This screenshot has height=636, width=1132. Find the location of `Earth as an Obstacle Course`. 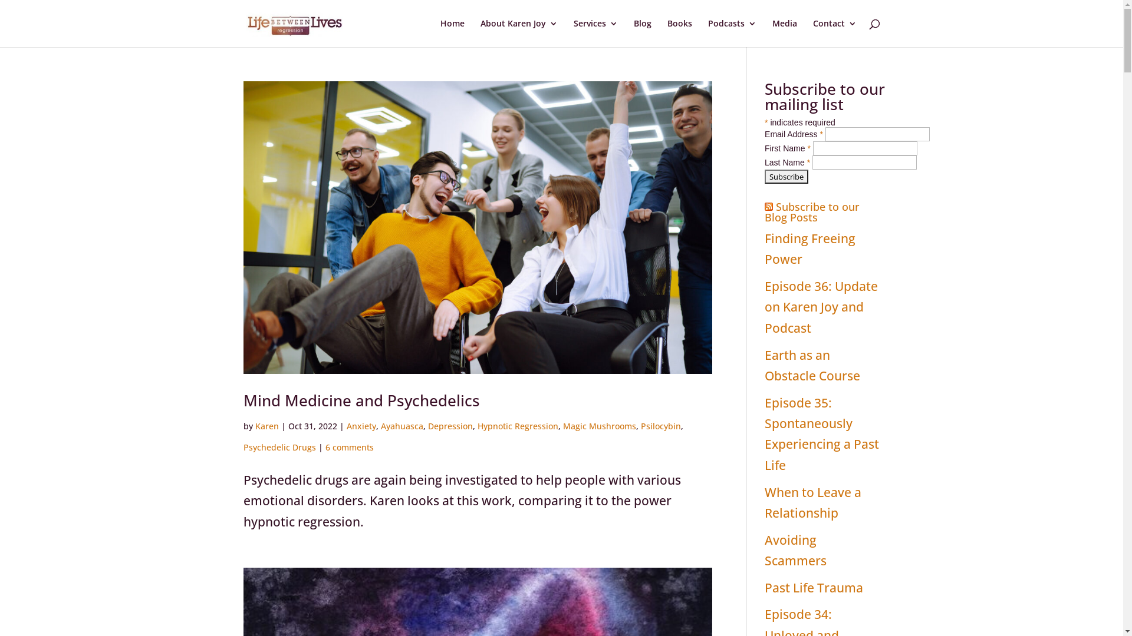

Earth as an Obstacle Course is located at coordinates (812, 365).